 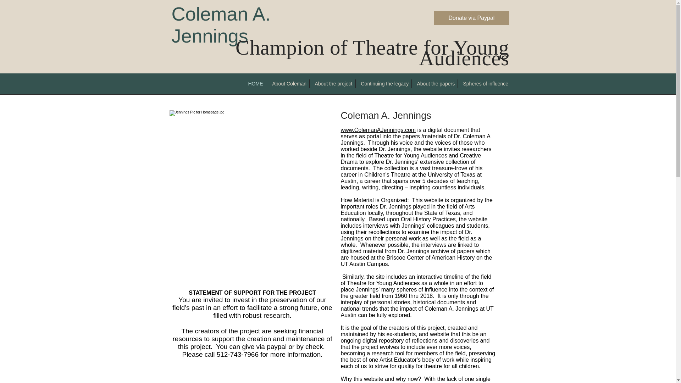 I want to click on About the papers, so click(x=434, y=84).